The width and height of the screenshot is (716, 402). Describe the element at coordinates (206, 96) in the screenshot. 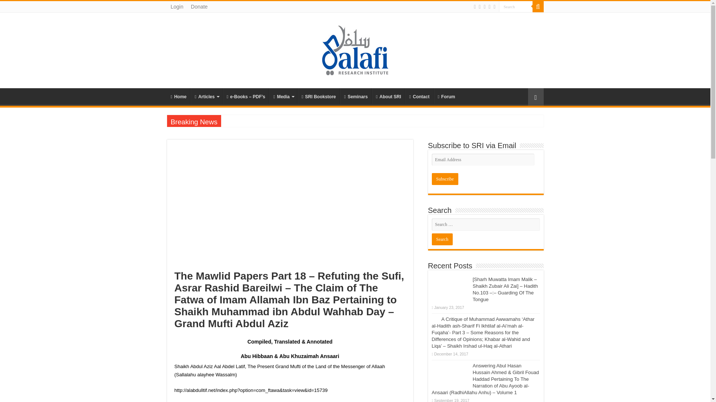

I see `Articles` at that location.